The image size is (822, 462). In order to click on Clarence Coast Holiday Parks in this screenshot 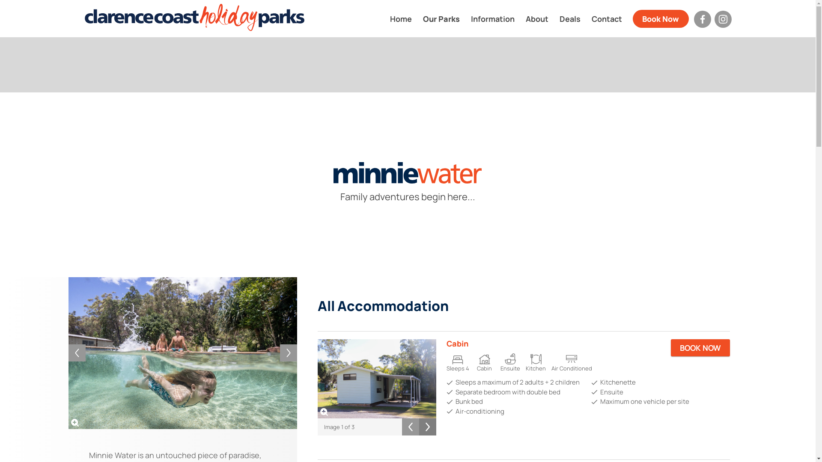, I will do `click(194, 18)`.